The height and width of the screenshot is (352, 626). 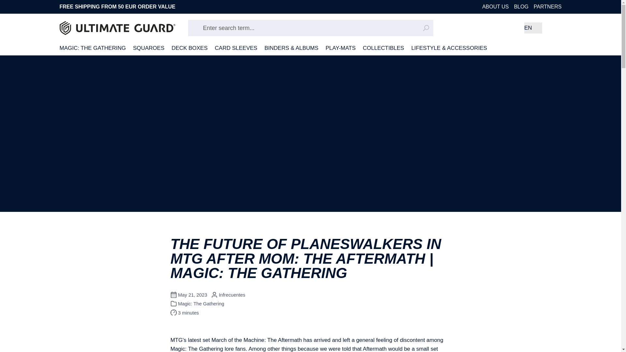 What do you see at coordinates (383, 48) in the screenshot?
I see `COLLECTIBLES` at bounding box center [383, 48].